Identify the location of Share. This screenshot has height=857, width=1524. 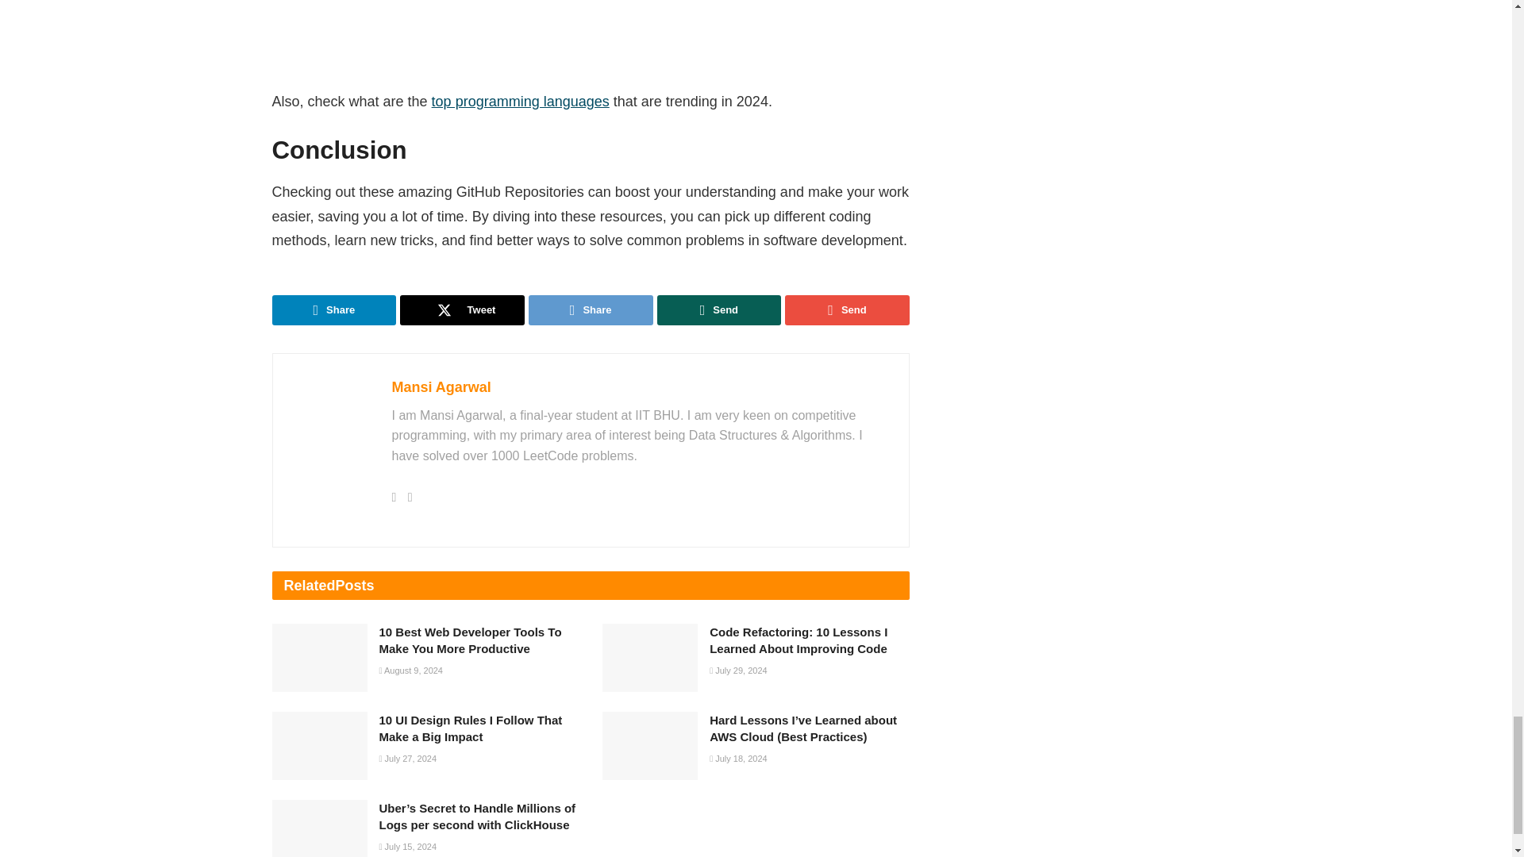
(333, 309).